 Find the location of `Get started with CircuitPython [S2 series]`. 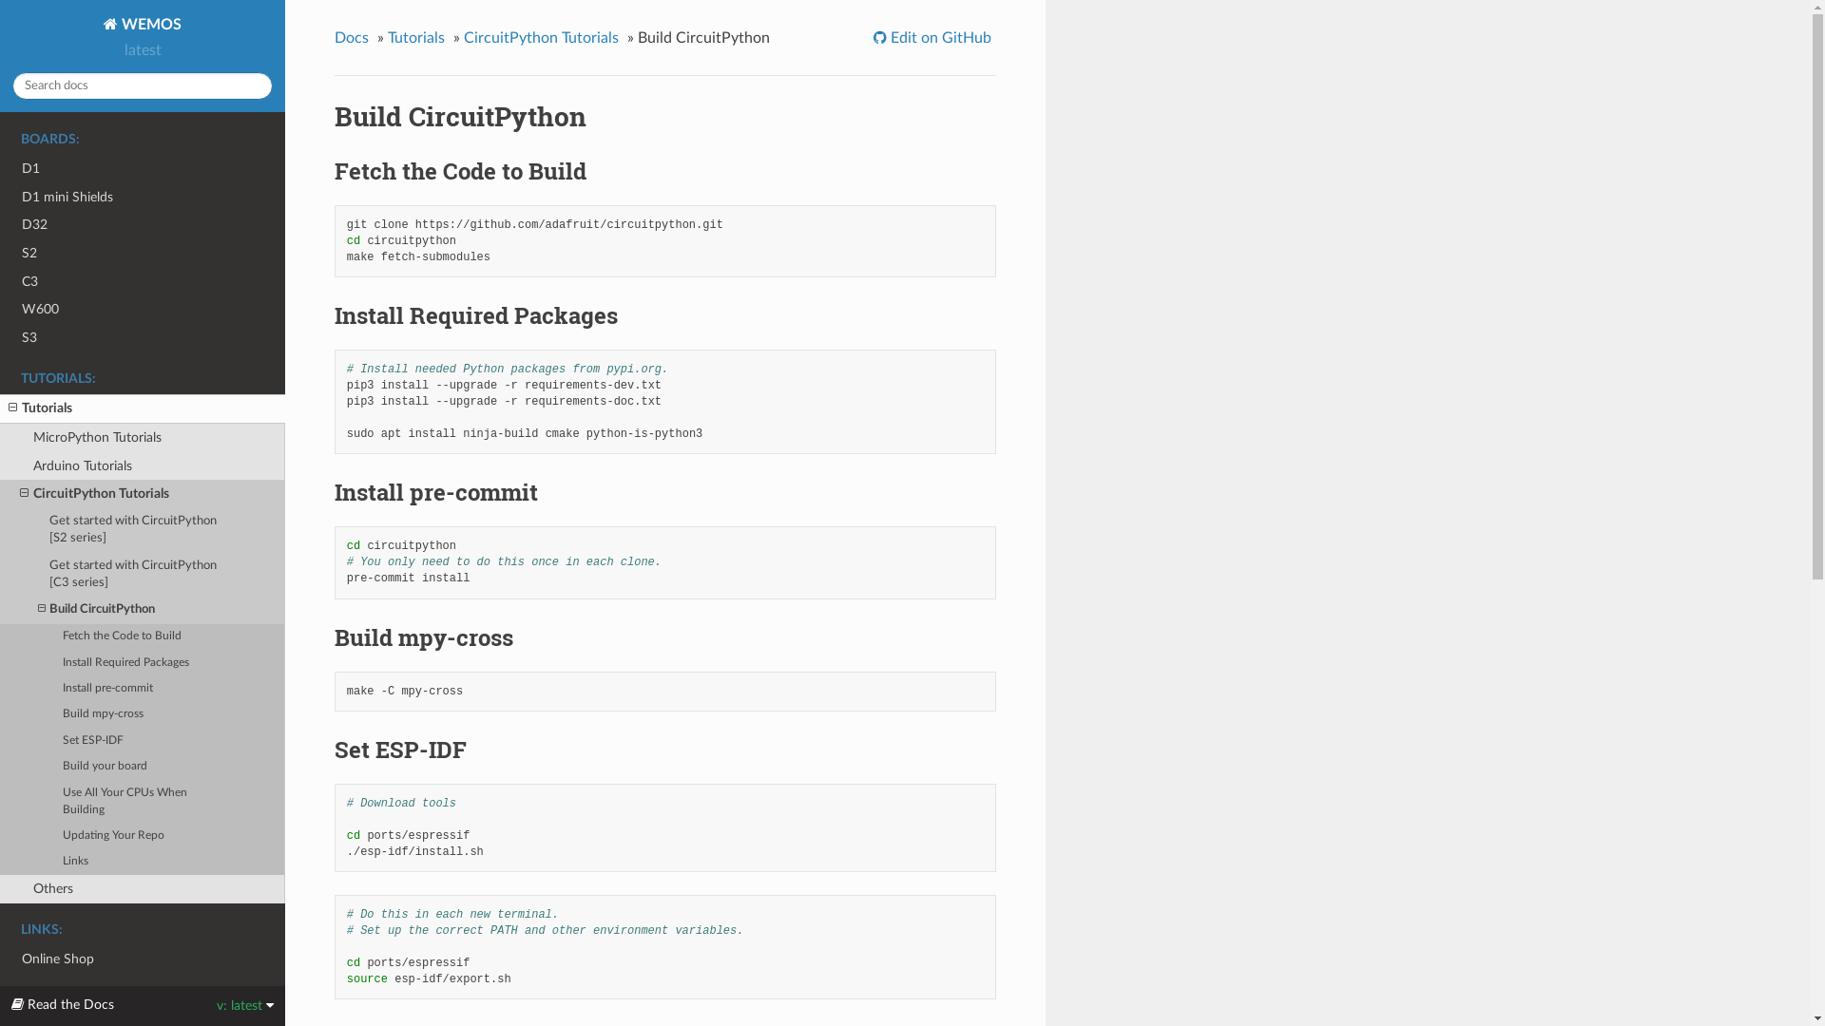

Get started with CircuitPython [S2 series] is located at coordinates (143, 530).